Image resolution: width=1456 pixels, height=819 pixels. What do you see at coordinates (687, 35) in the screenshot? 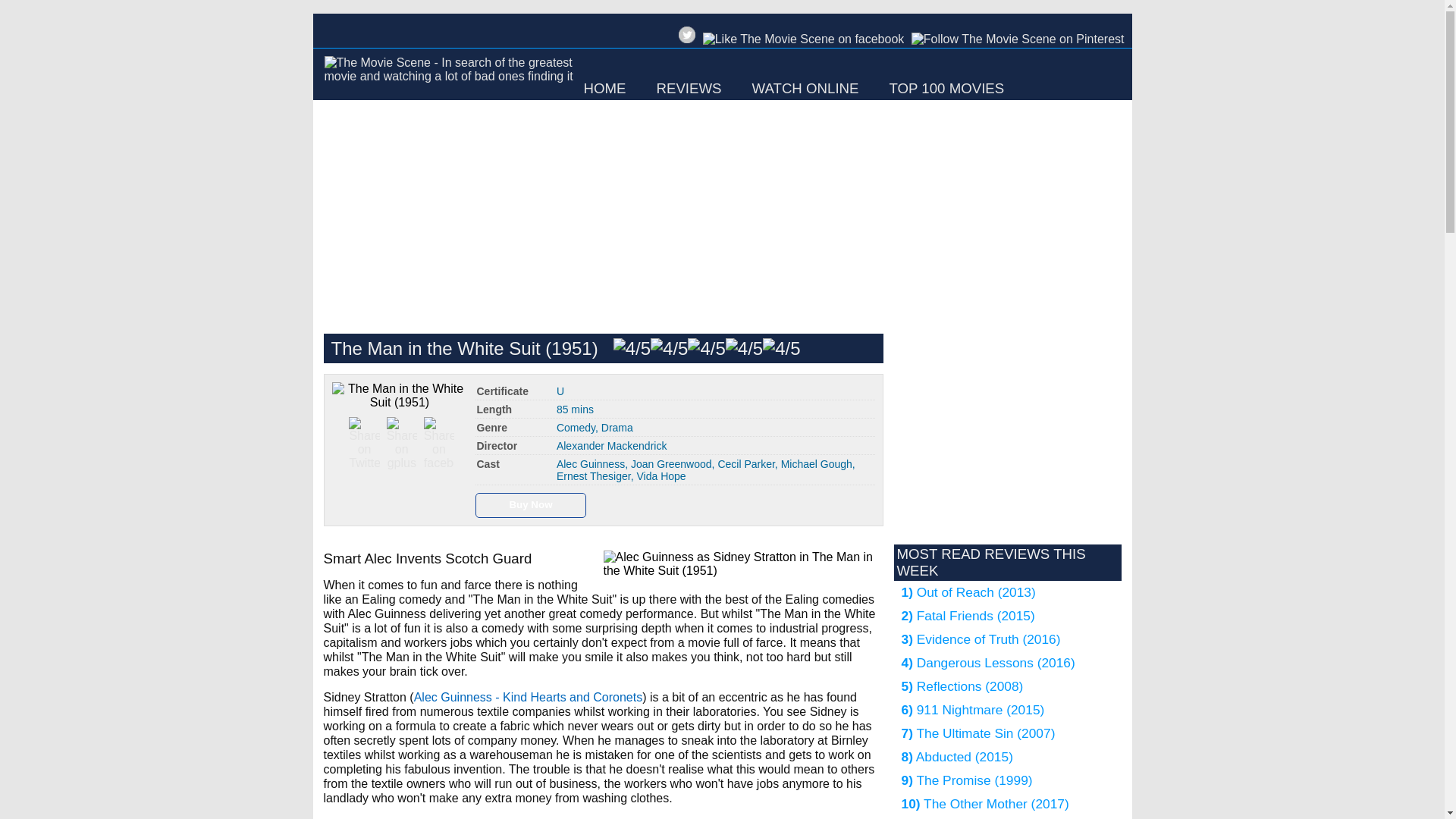
I see `Follow The Movie Scene on Twitter` at bounding box center [687, 35].